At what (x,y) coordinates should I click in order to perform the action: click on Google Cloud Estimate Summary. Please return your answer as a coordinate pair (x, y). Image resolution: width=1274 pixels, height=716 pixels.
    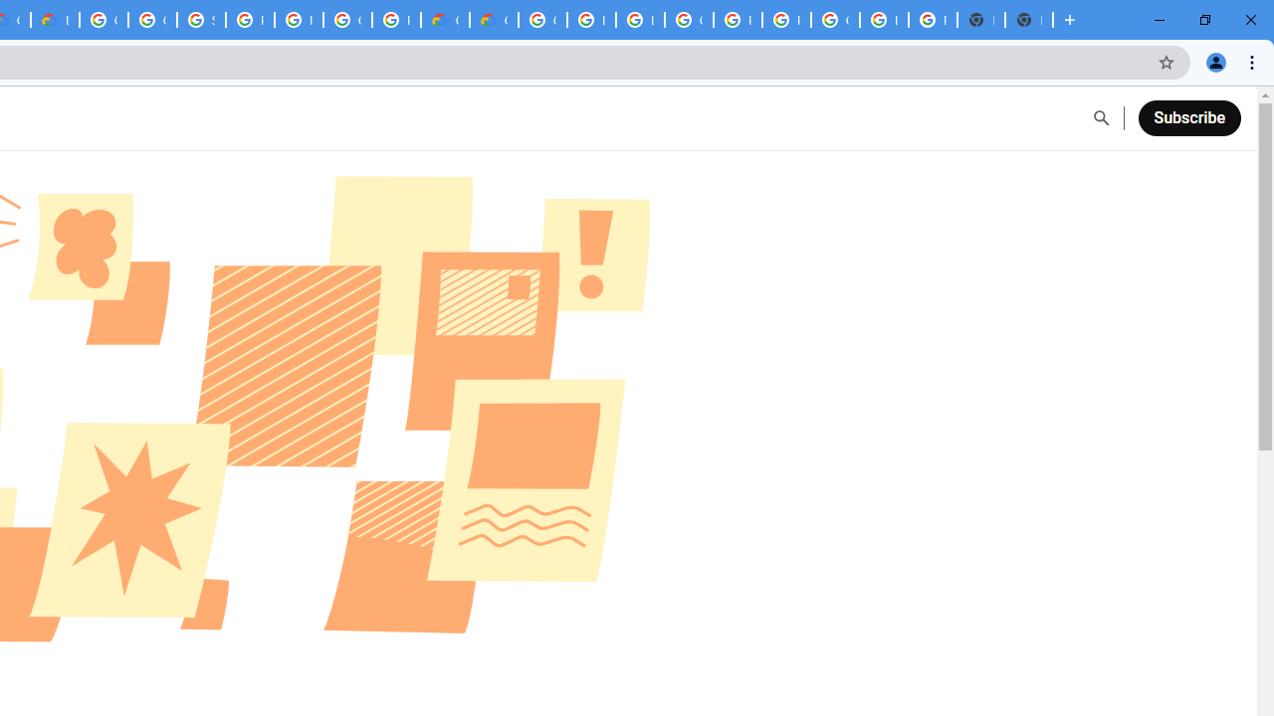
    Looking at the image, I should click on (494, 20).